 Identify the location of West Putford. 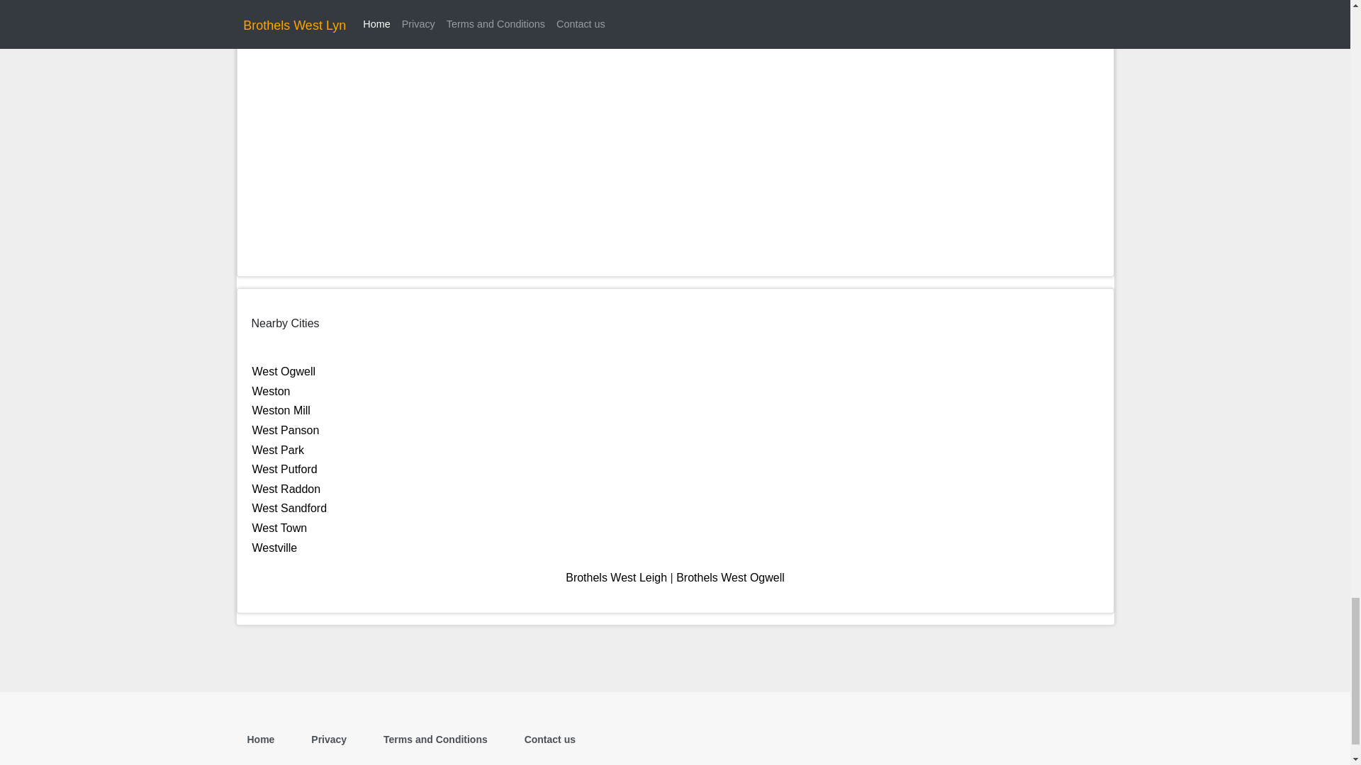
(284, 469).